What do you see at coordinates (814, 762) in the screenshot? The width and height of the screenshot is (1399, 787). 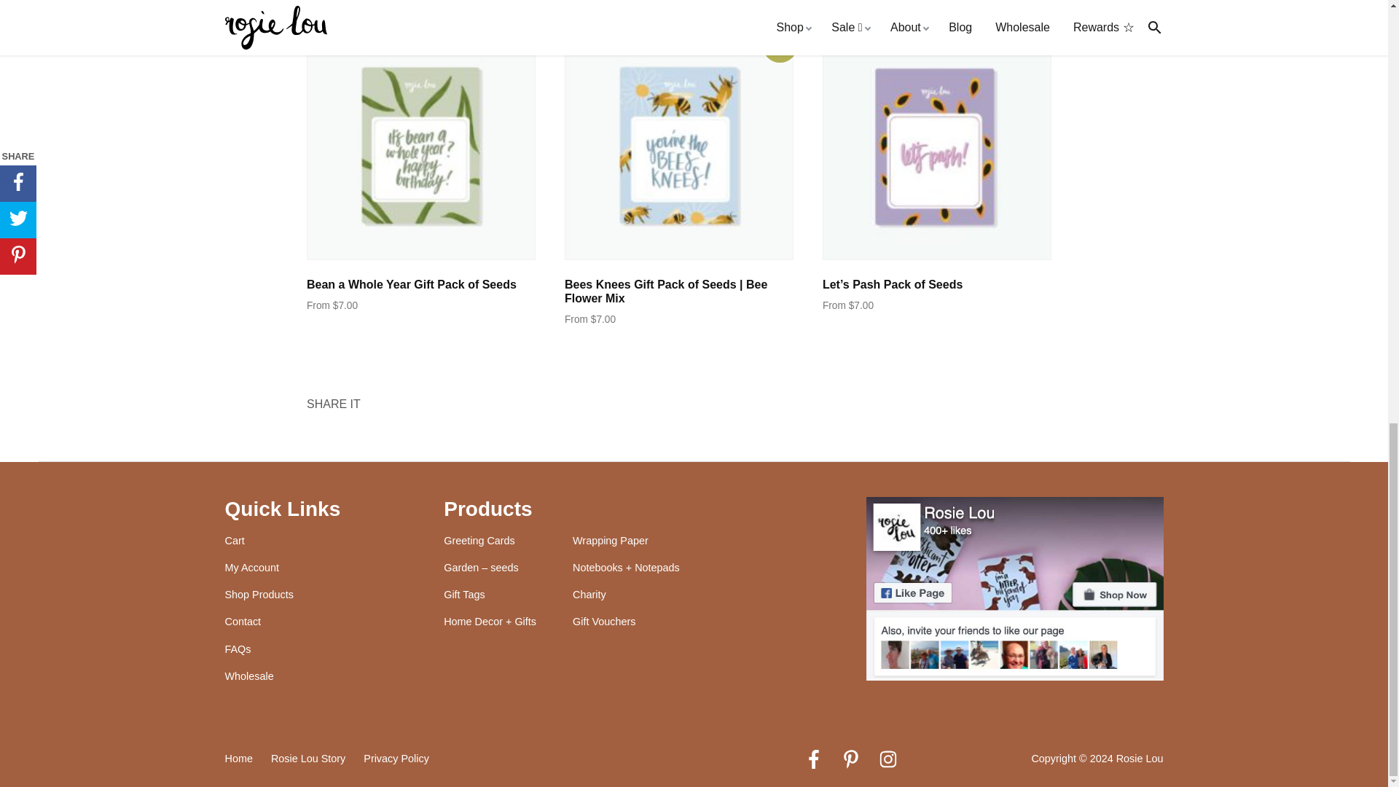 I see `Go to Rosie Lou on Facebook` at bounding box center [814, 762].